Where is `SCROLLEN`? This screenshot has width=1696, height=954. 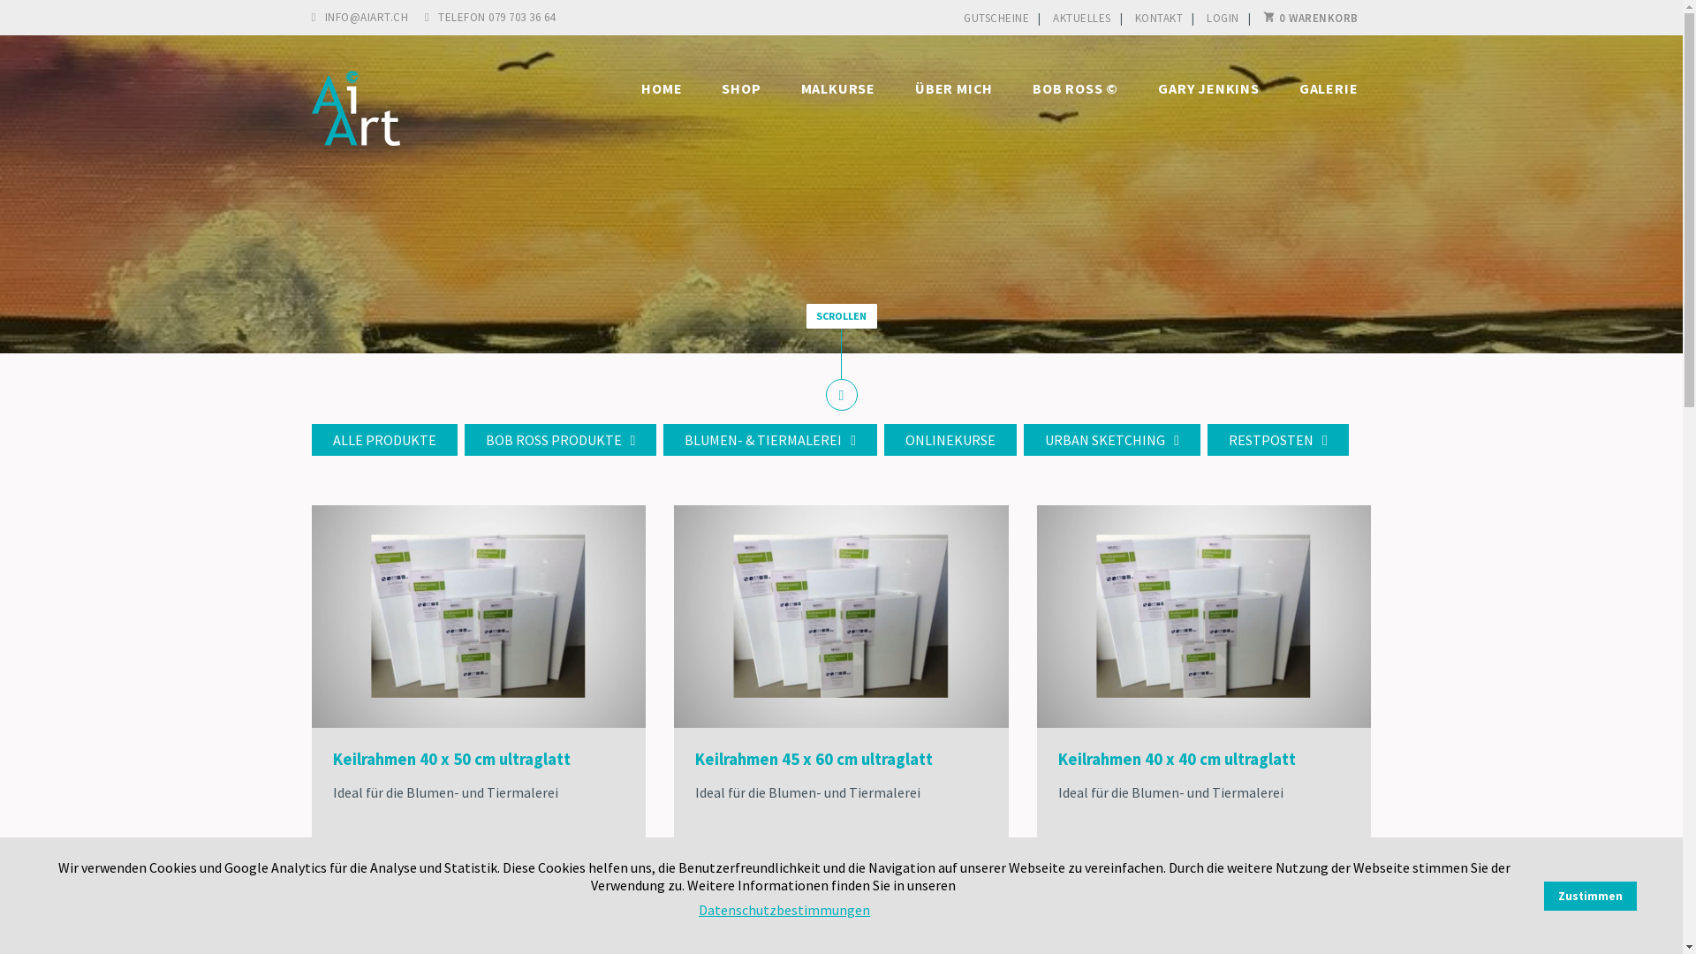 SCROLLEN is located at coordinates (841, 316).